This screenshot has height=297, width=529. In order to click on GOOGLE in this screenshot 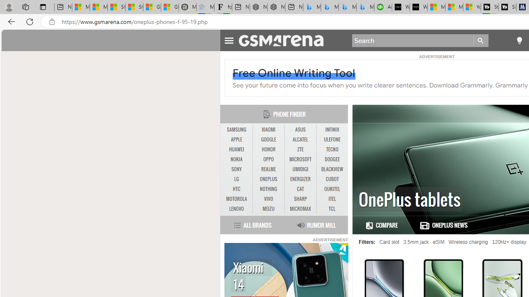, I will do `click(269, 140)`.